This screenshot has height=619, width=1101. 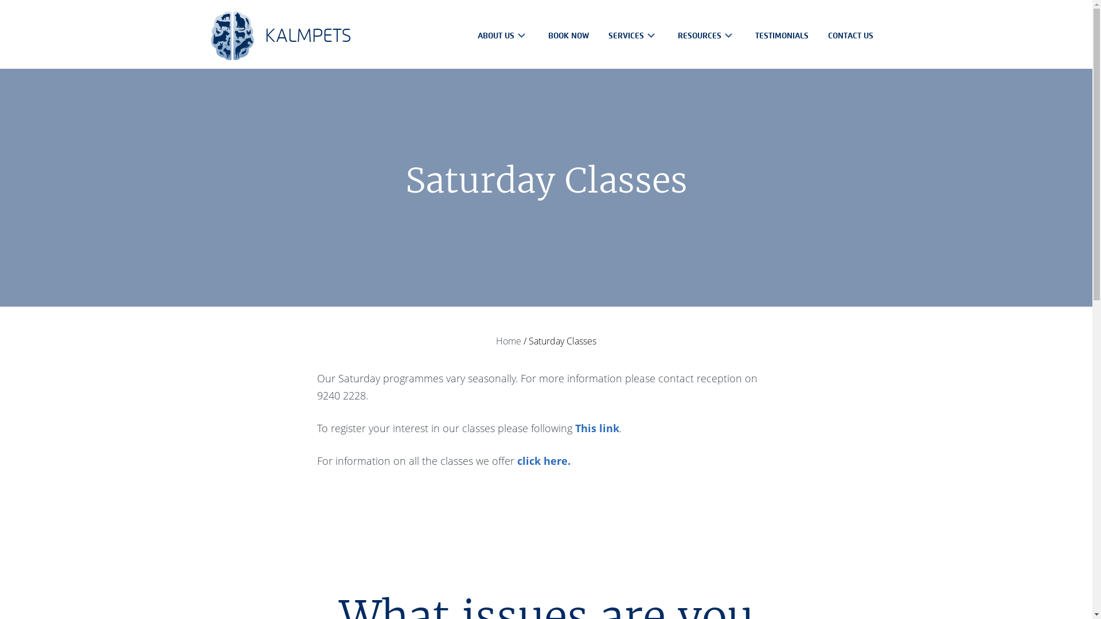 What do you see at coordinates (781, 36) in the screenshot?
I see `TESTIMONIALS` at bounding box center [781, 36].